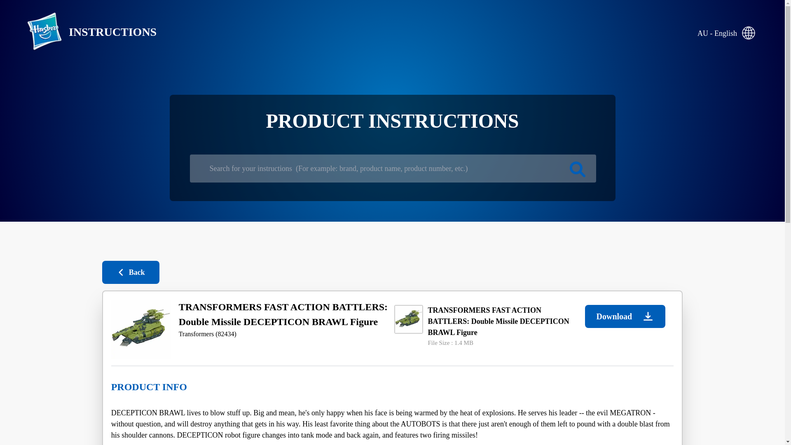 The width and height of the screenshot is (791, 445). Describe the element at coordinates (85, 32) in the screenshot. I see `INSTRUCTIONS` at that location.